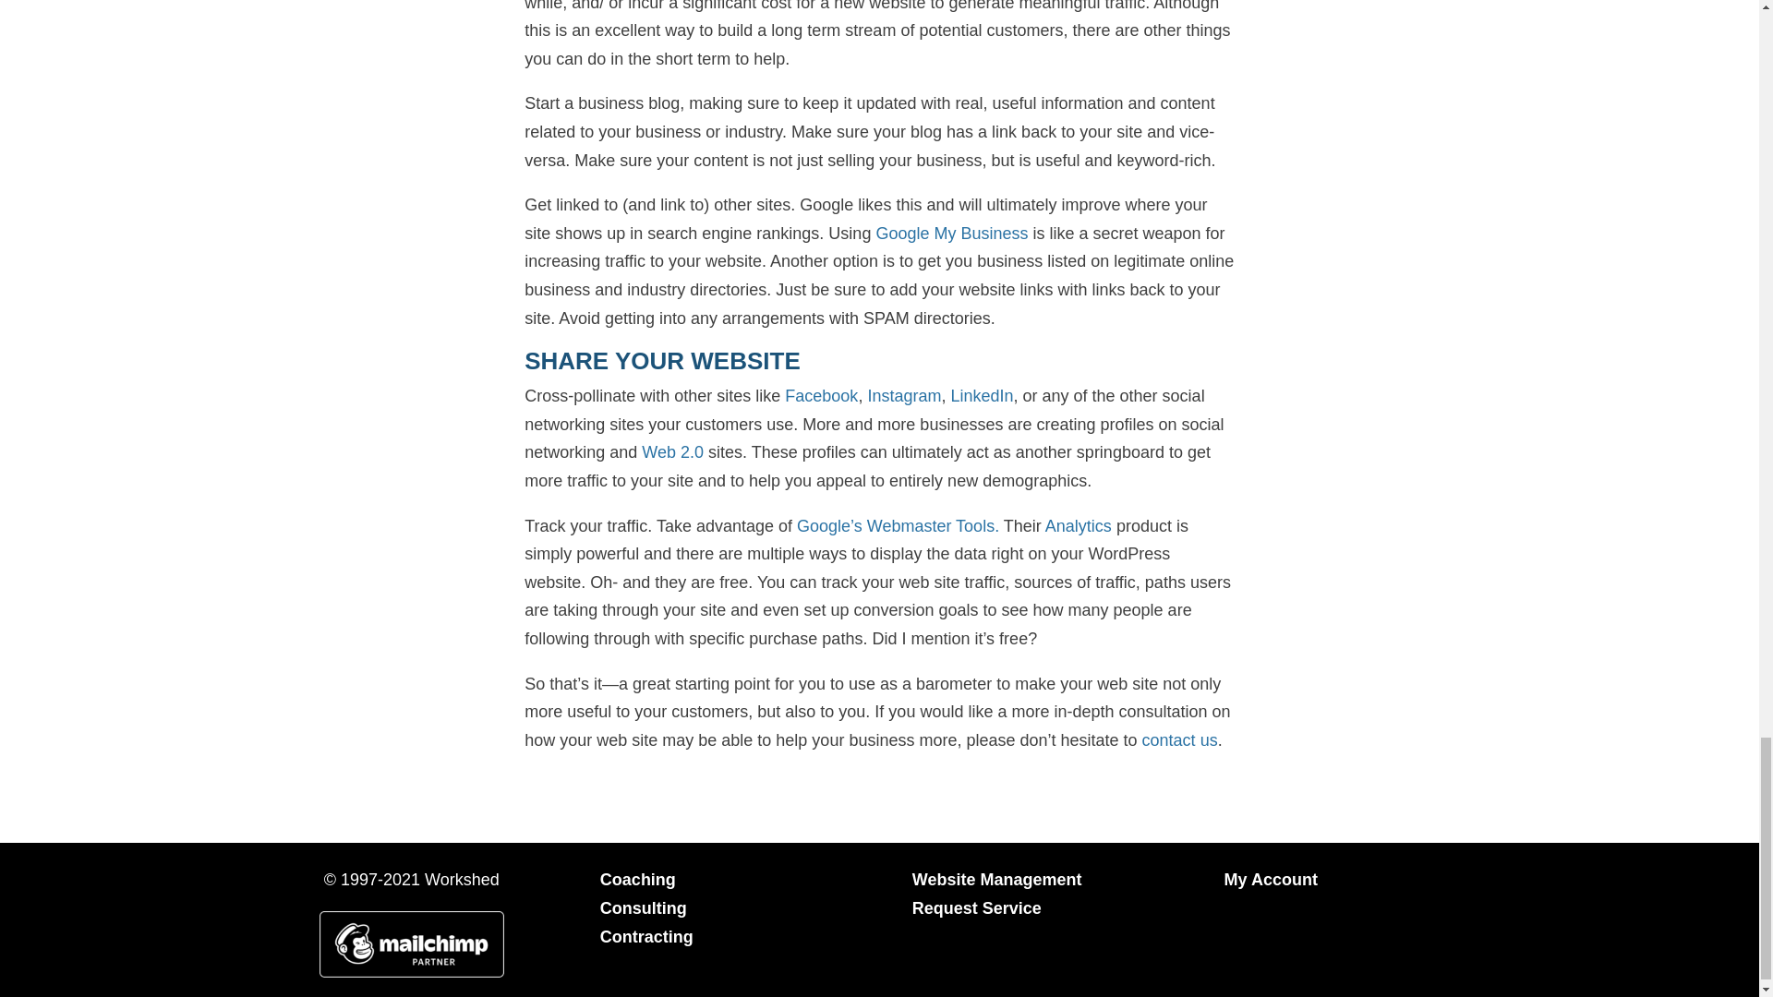  What do you see at coordinates (997, 879) in the screenshot?
I see `Website Management` at bounding box center [997, 879].